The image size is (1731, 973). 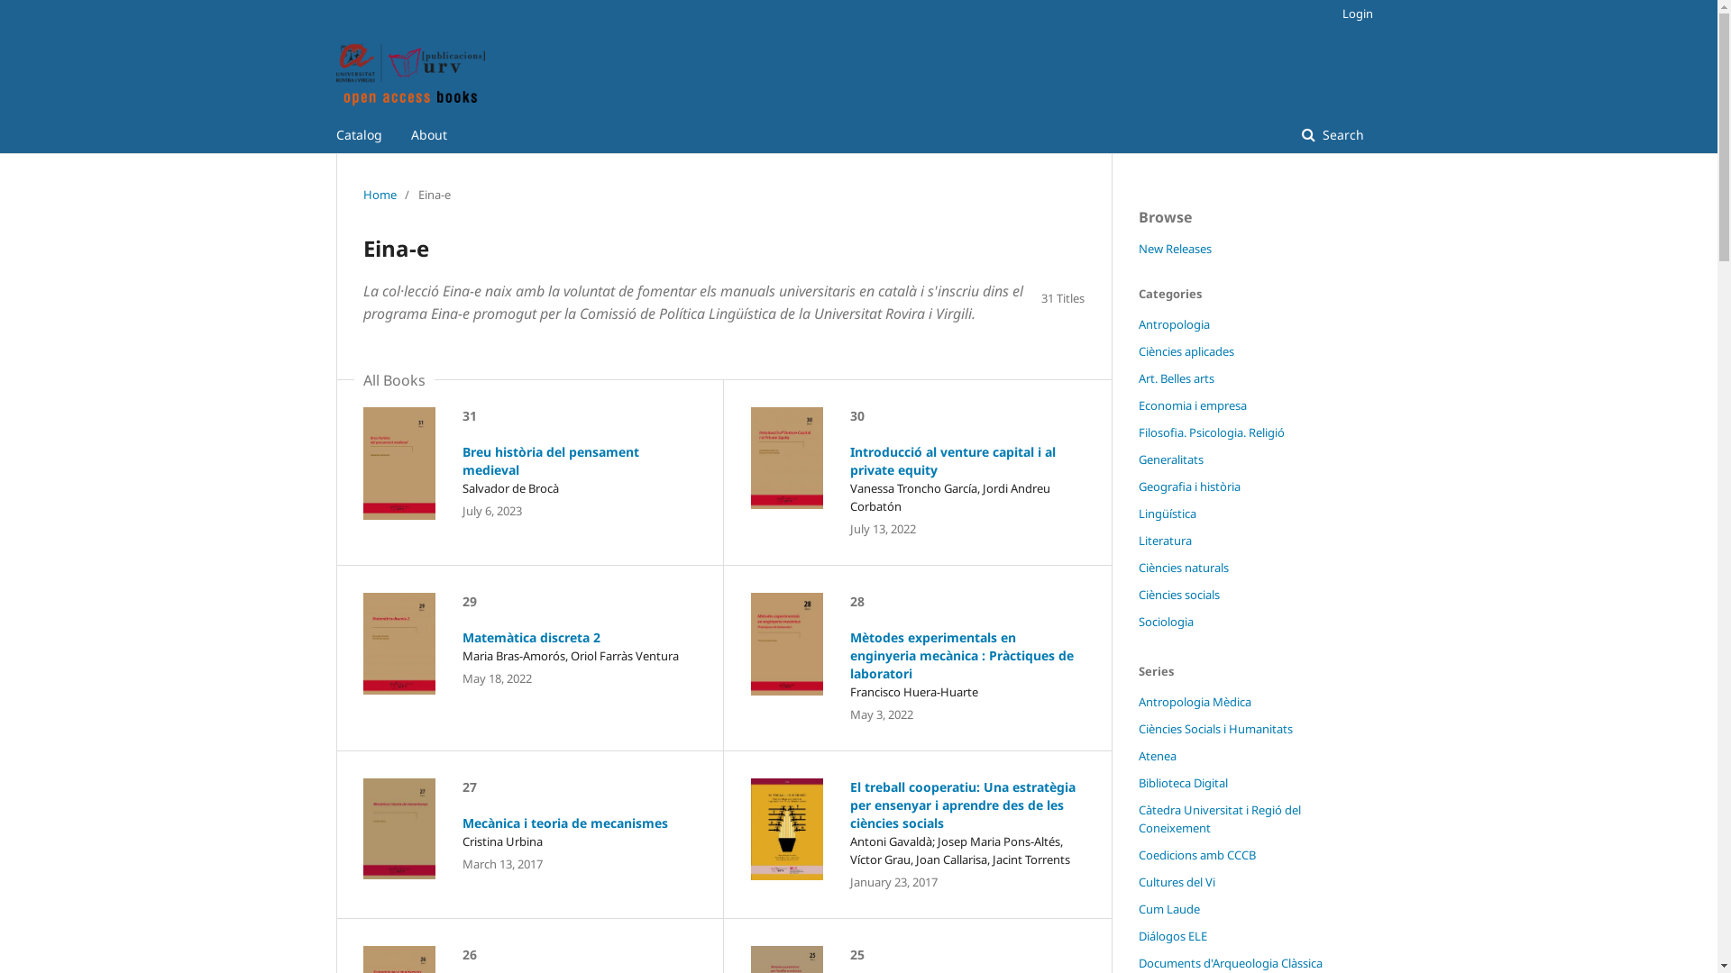 What do you see at coordinates (1174, 324) in the screenshot?
I see `Antropologia` at bounding box center [1174, 324].